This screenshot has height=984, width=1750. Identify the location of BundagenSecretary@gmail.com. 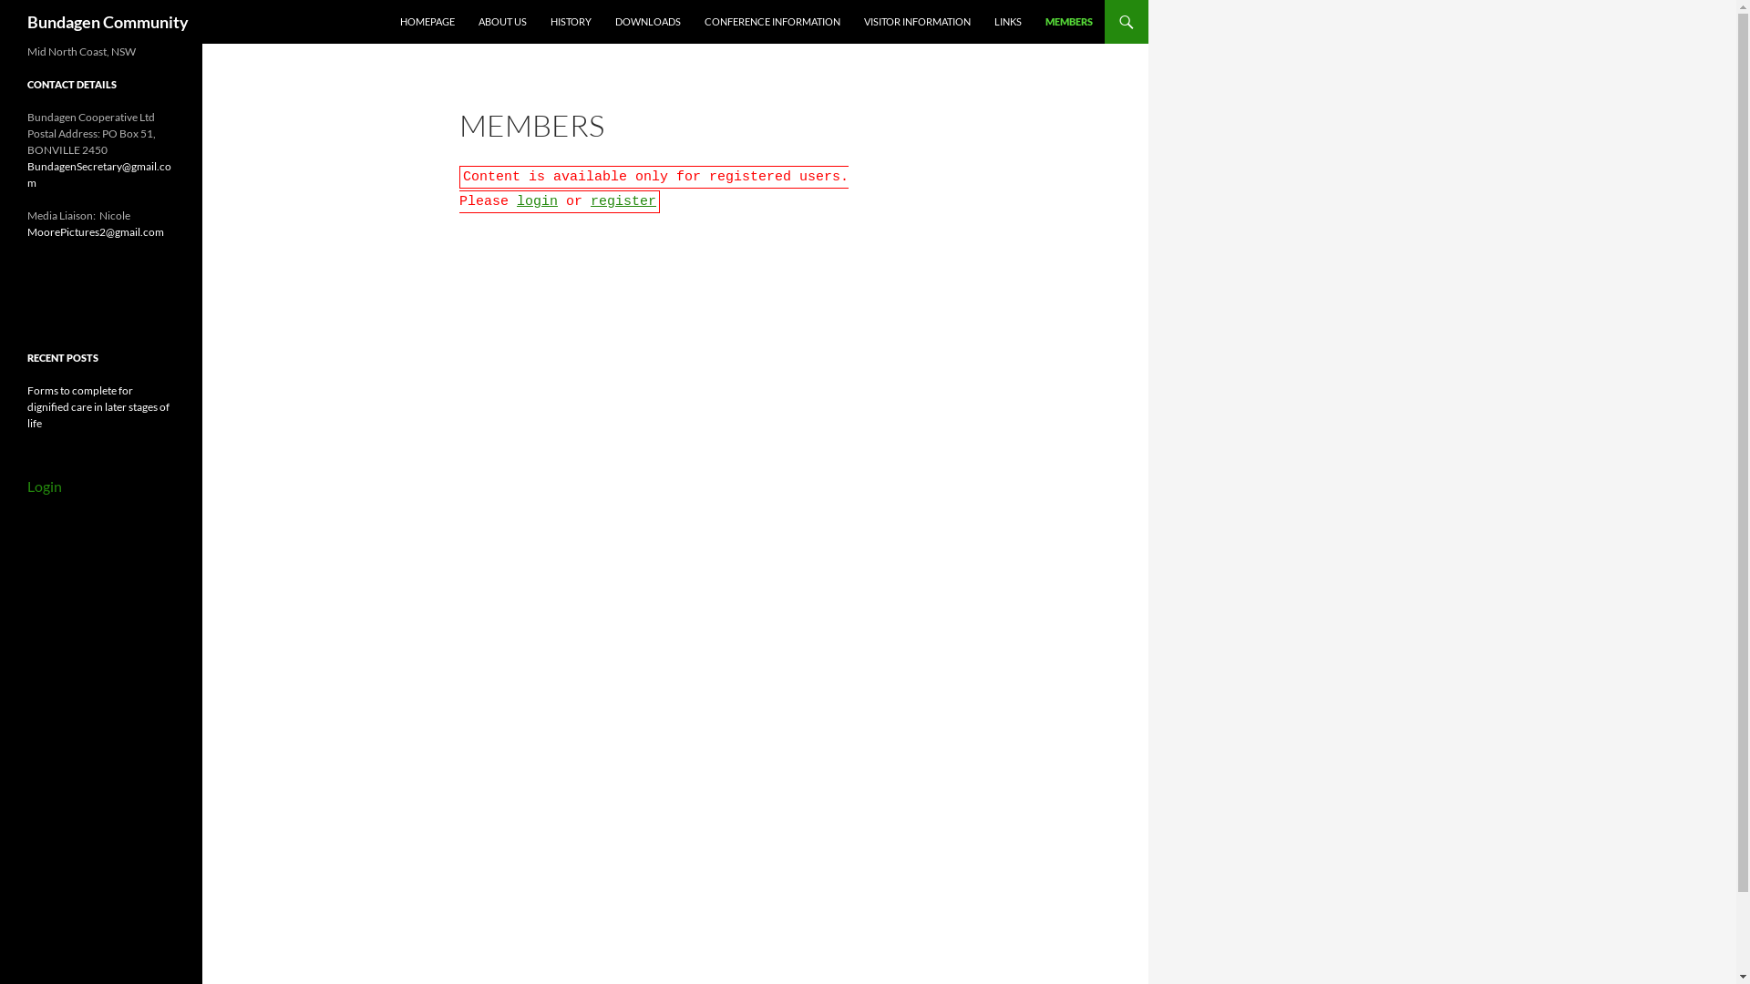
(99, 175).